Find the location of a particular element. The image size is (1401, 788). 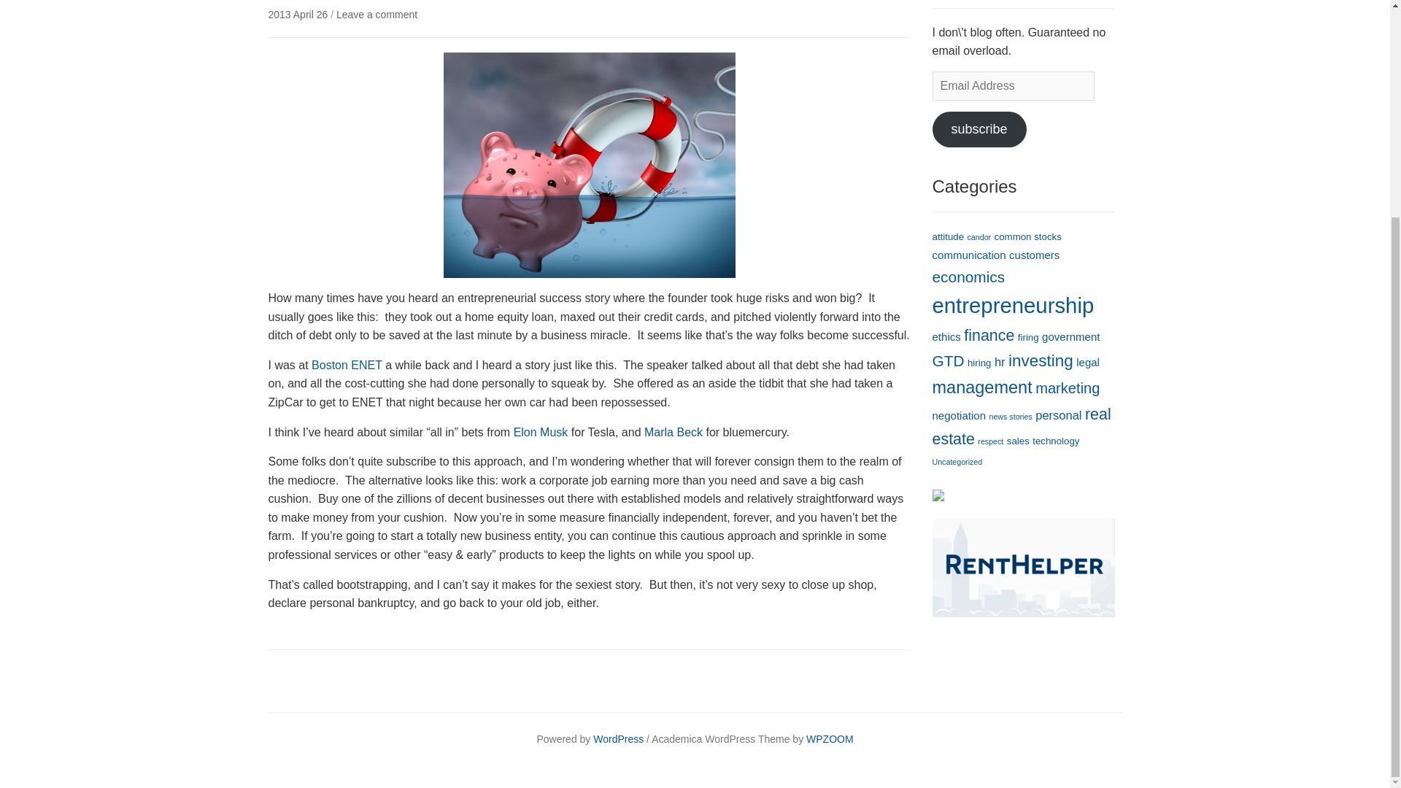

communication is located at coordinates (969, 255).